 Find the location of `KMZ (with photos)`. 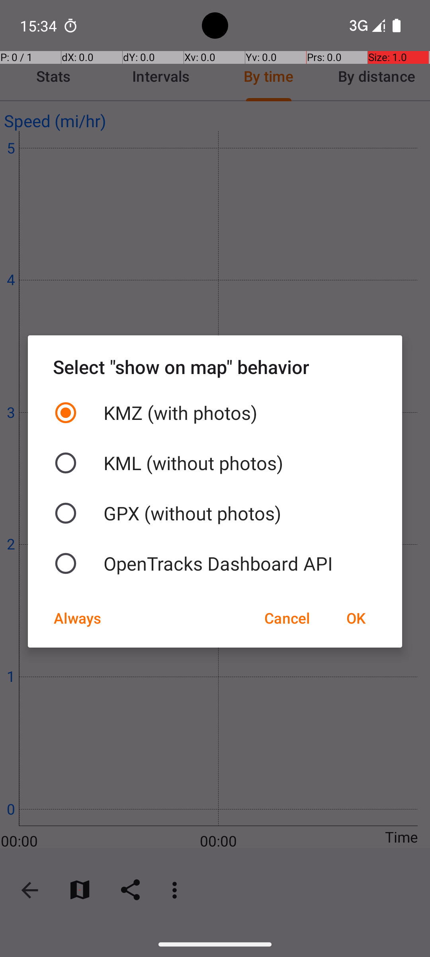

KMZ (with photos) is located at coordinates (215, 413).